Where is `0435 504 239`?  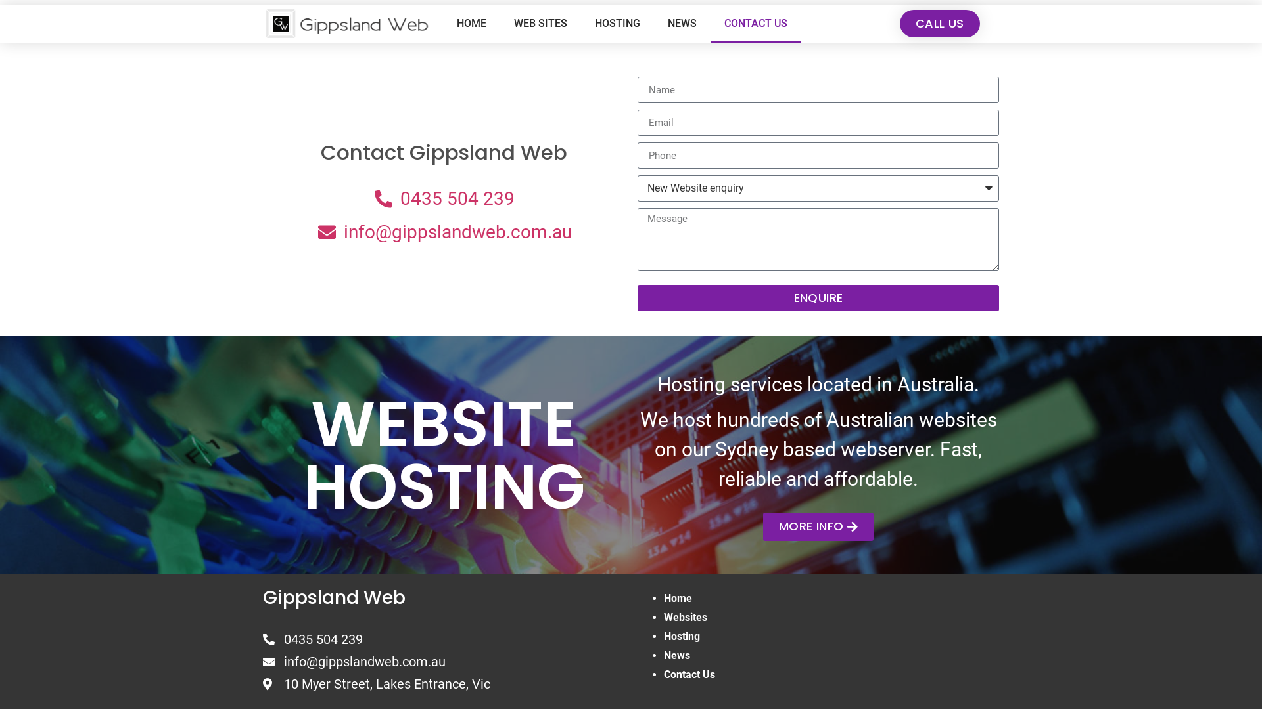 0435 504 239 is located at coordinates (444, 199).